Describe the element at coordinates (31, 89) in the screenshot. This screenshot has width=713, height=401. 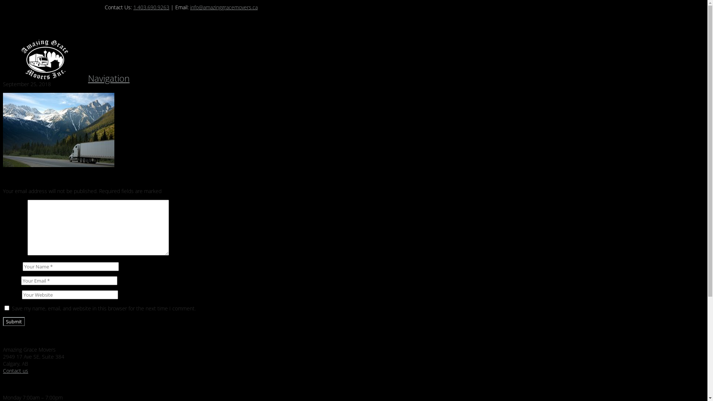
I see `HOME` at that location.